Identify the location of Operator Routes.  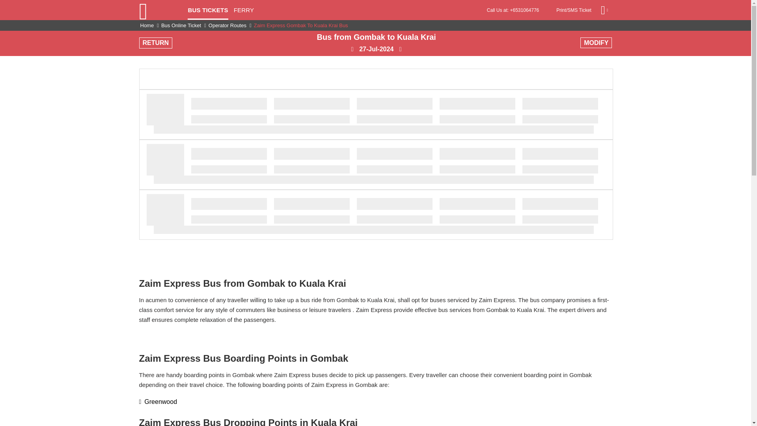
(228, 25).